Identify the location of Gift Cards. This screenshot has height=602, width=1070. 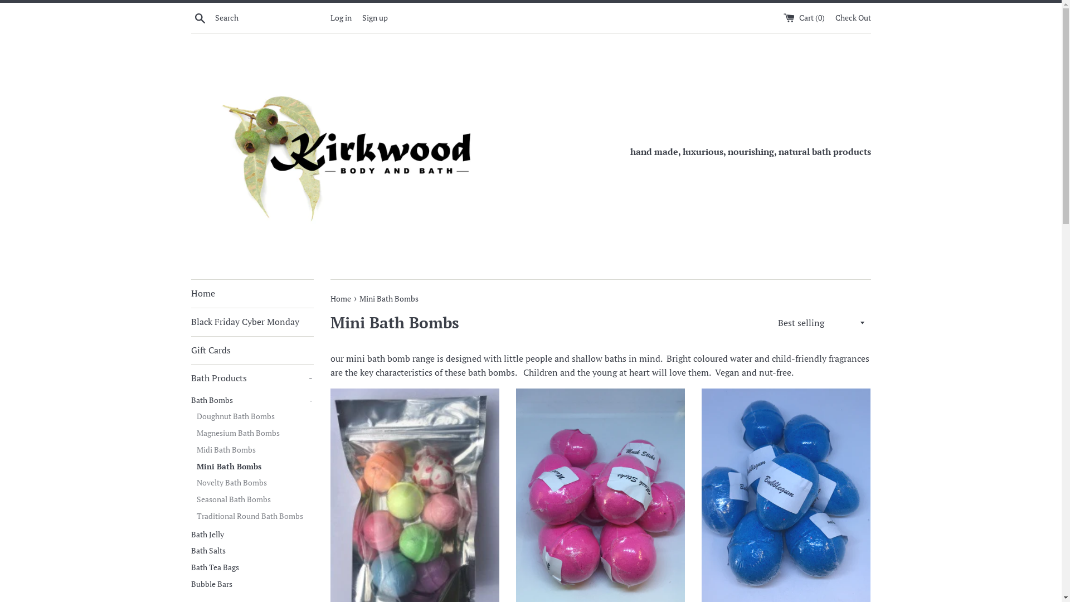
(252, 351).